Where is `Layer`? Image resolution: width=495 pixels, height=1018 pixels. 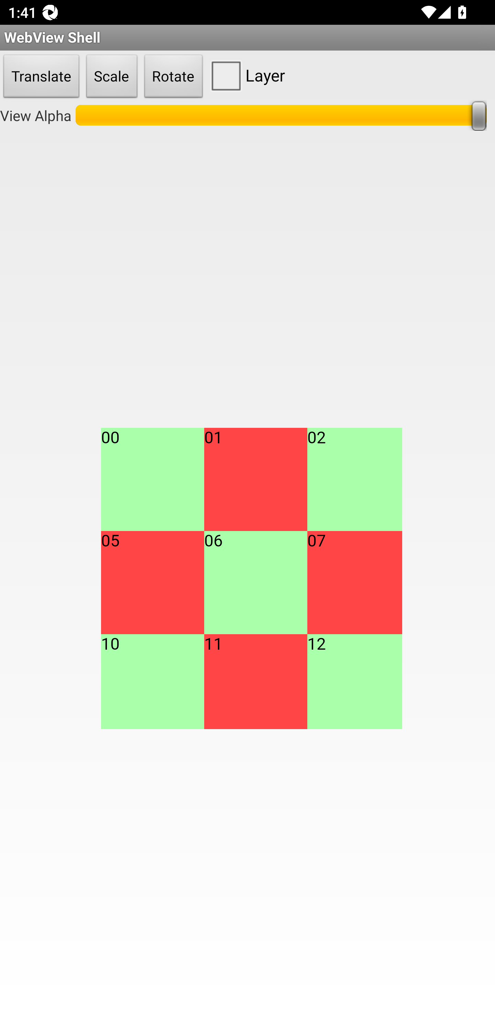
Layer is located at coordinates (245, 75).